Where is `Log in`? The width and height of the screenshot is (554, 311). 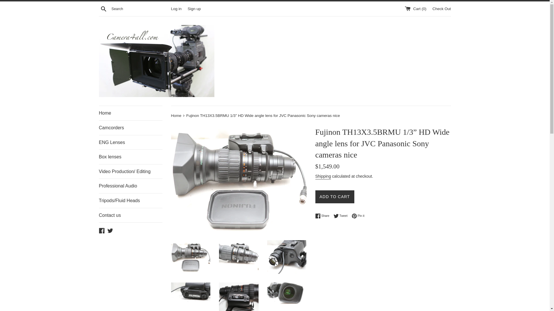 Log in is located at coordinates (176, 8).